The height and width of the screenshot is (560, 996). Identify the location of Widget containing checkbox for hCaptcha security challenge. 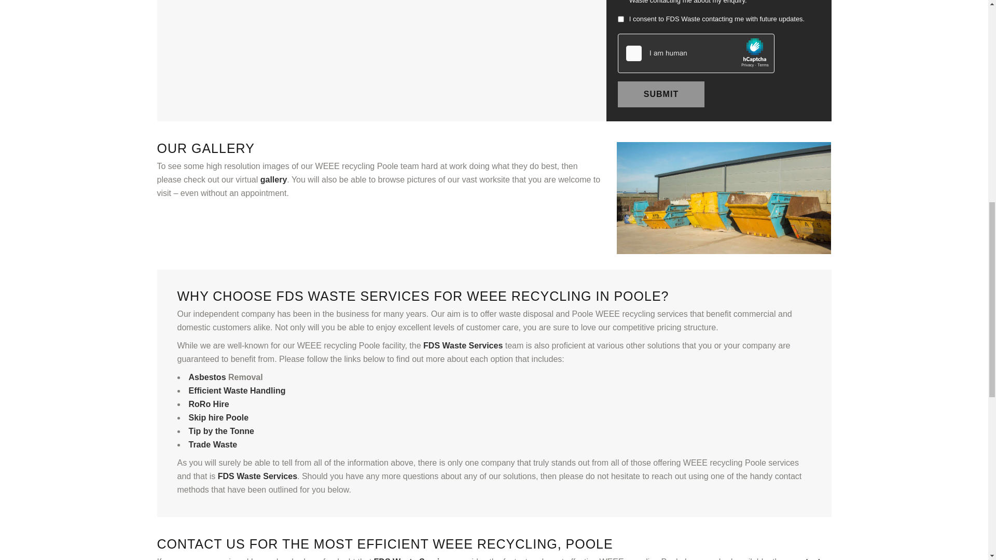
(696, 53).